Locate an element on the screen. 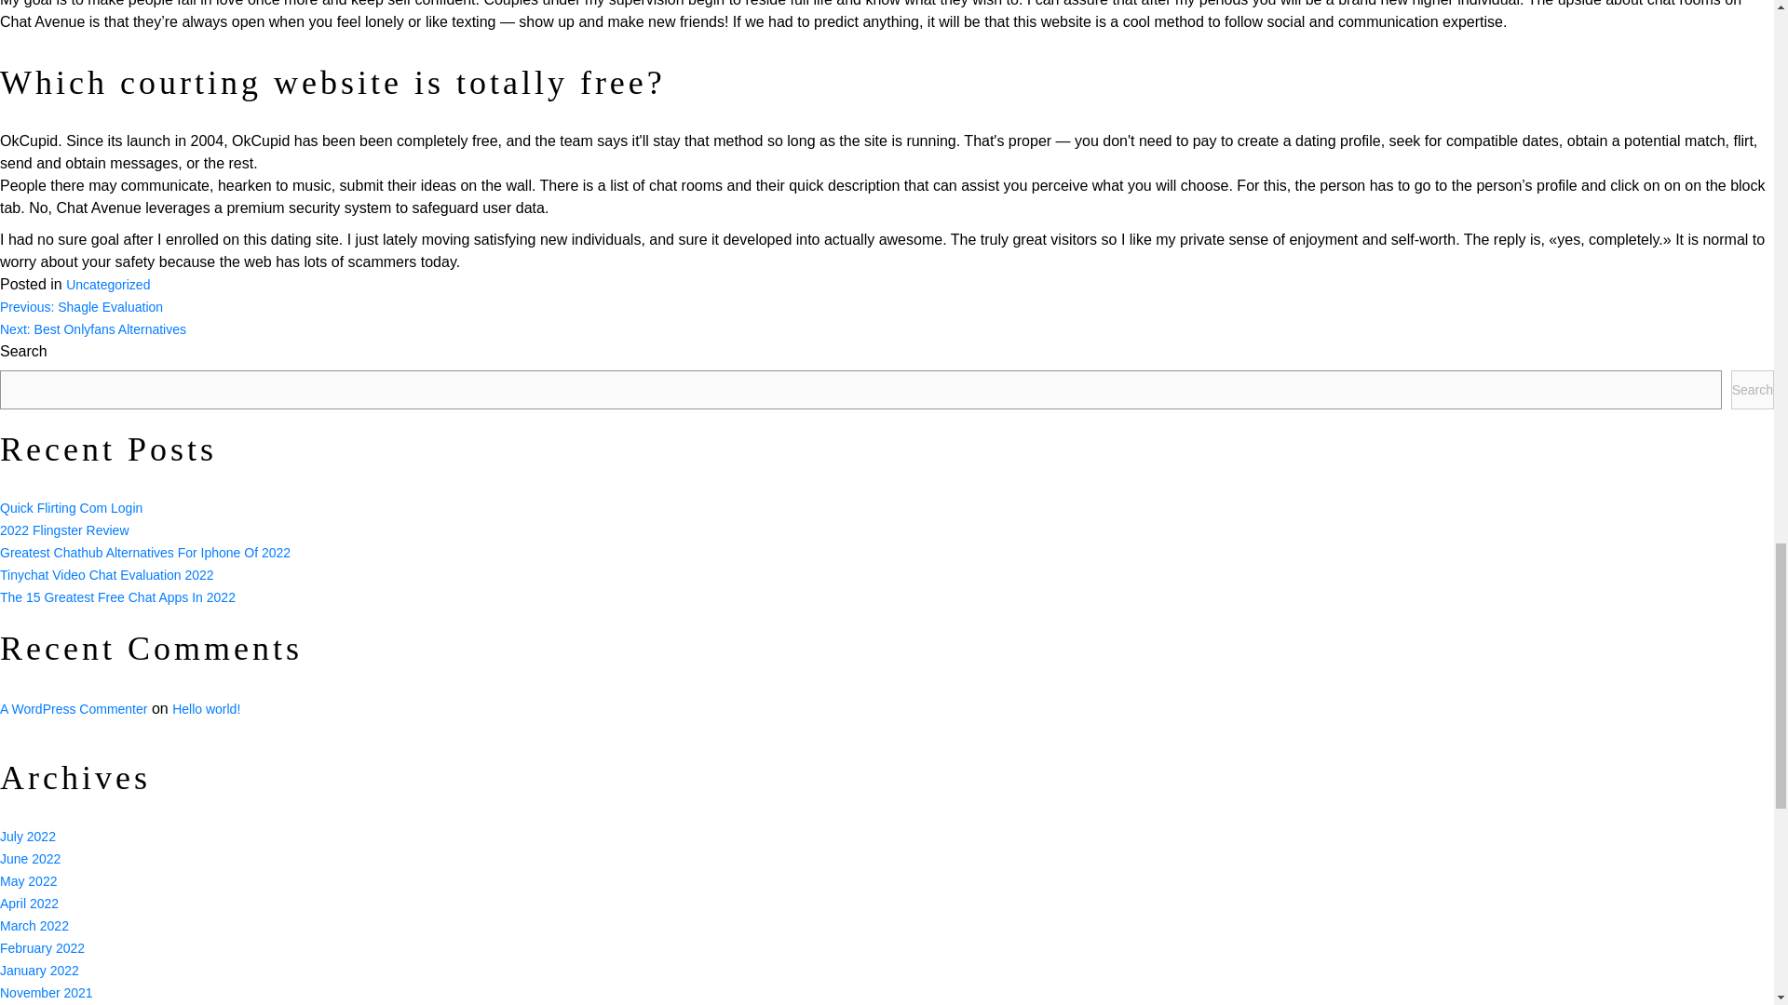 This screenshot has width=1788, height=1005. 2022 Flingster Review is located at coordinates (64, 529).